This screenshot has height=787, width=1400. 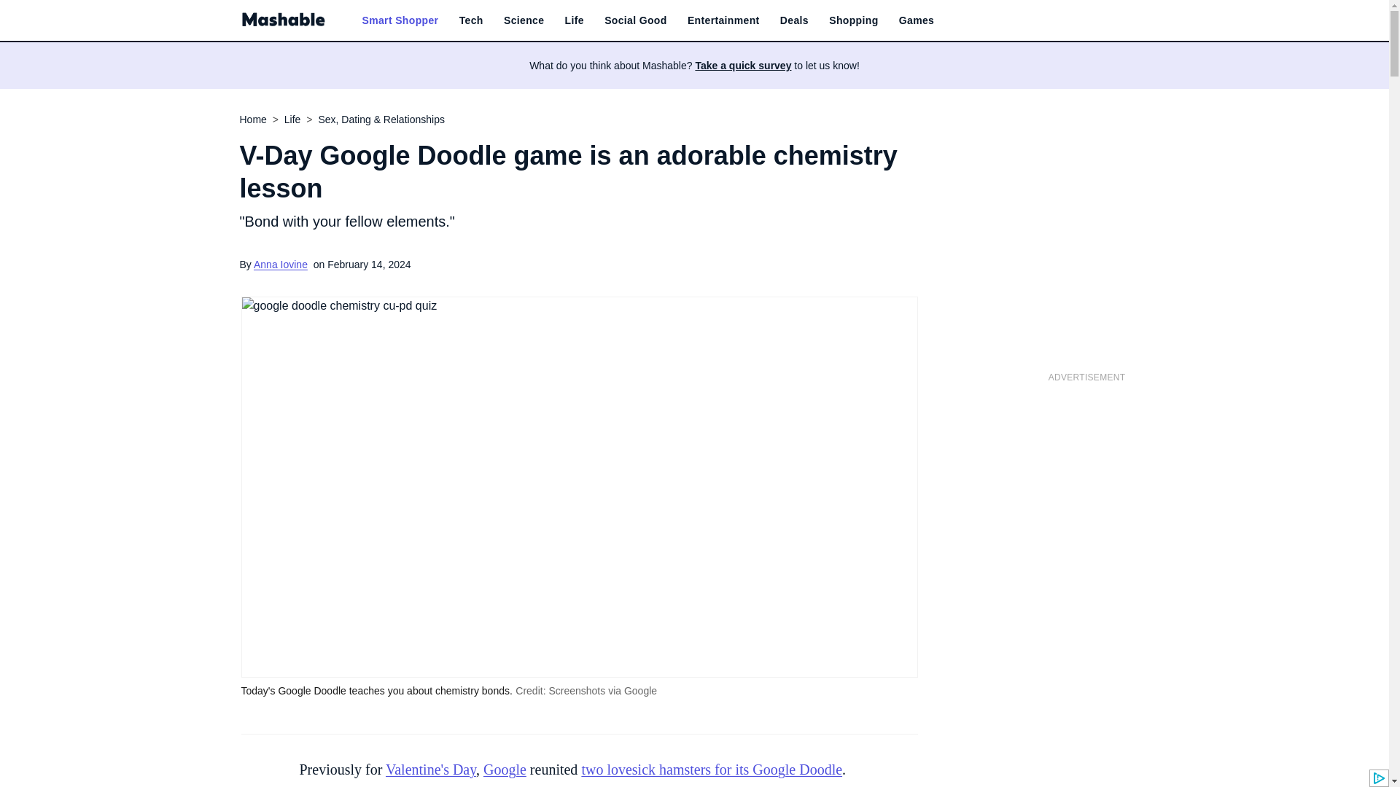 I want to click on Smart Shopper, so click(x=400, y=20).